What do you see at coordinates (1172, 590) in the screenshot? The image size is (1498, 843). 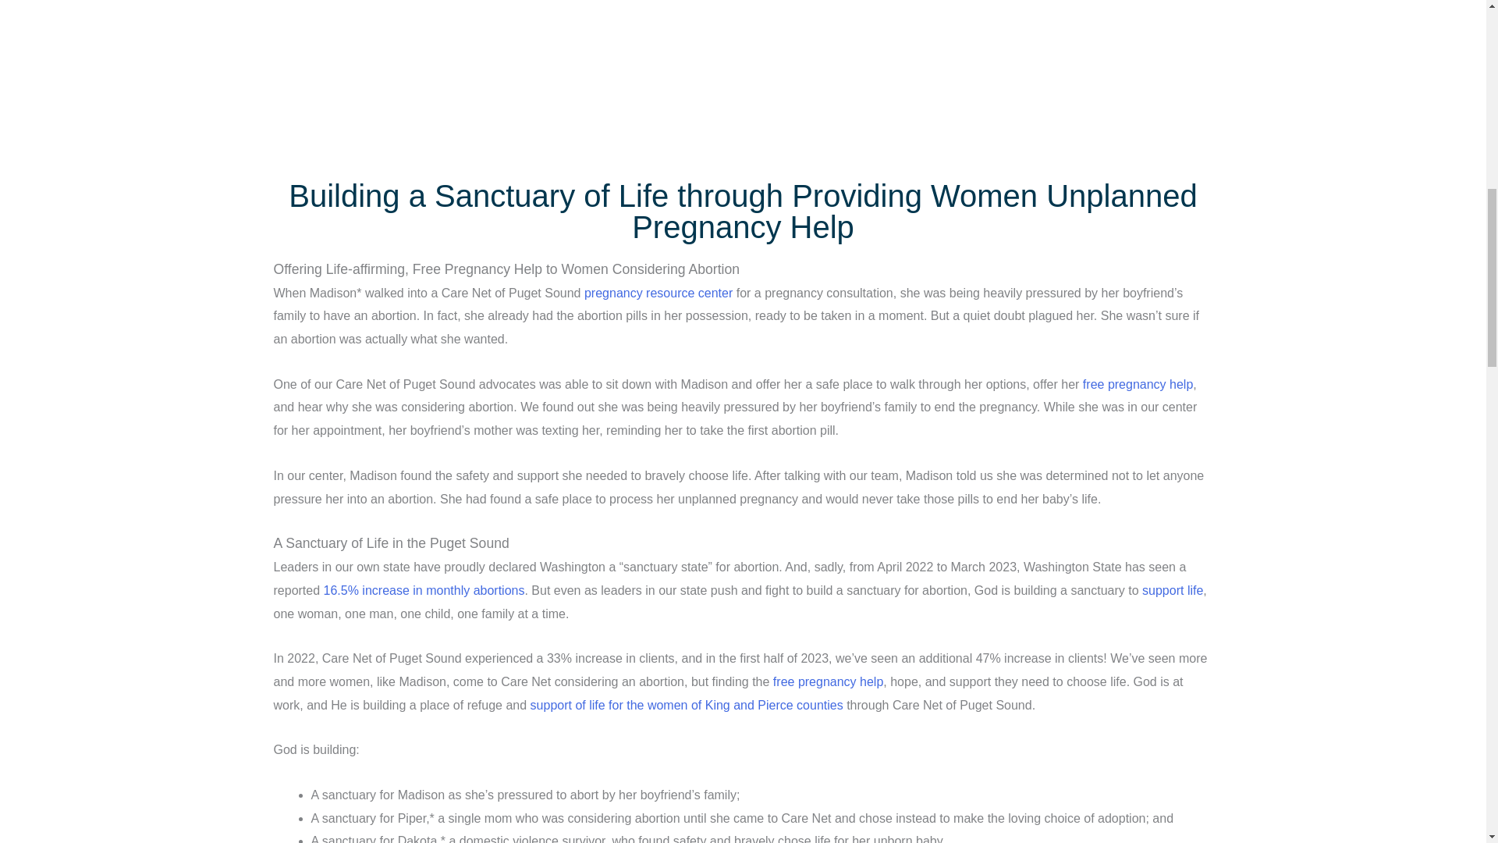 I see `support life` at bounding box center [1172, 590].